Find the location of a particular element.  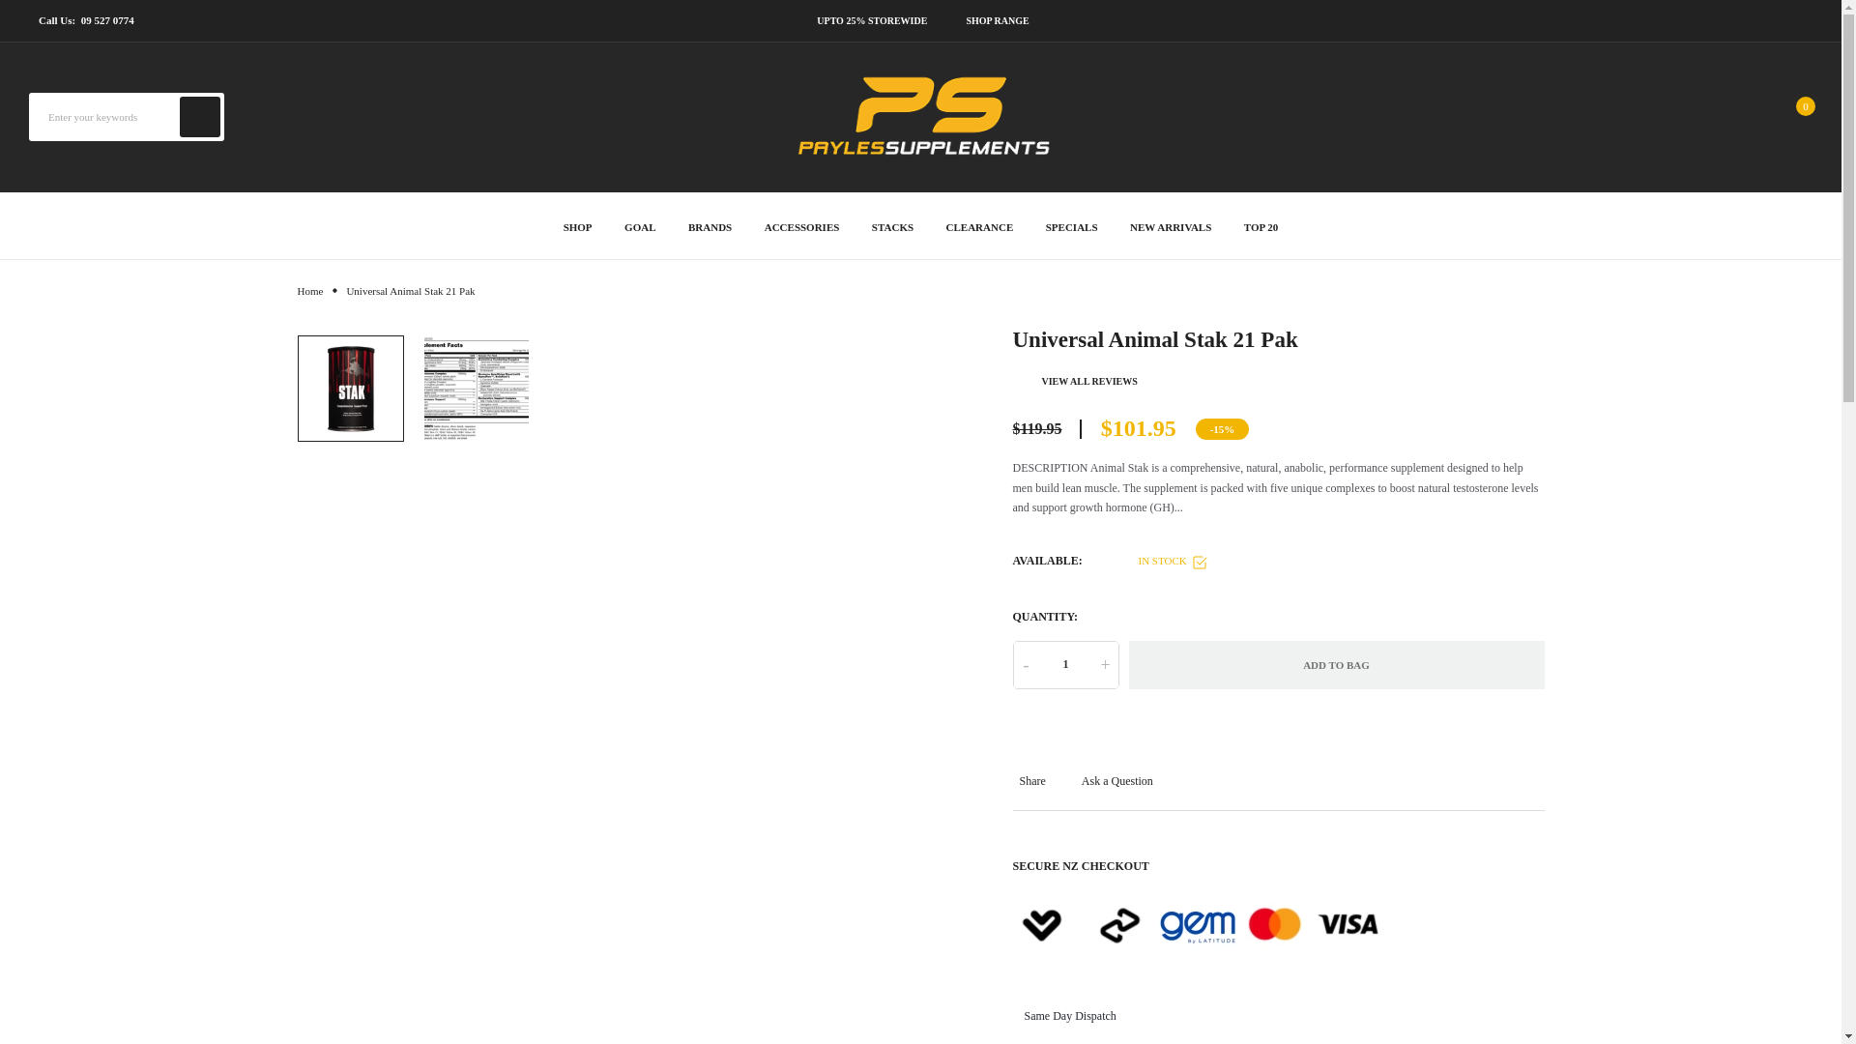

Clearance is located at coordinates (980, 224).